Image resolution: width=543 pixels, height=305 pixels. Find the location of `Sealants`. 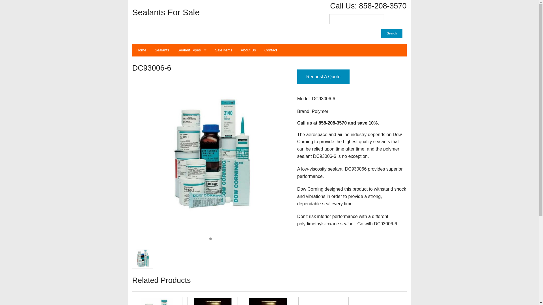

Sealants is located at coordinates (162, 50).